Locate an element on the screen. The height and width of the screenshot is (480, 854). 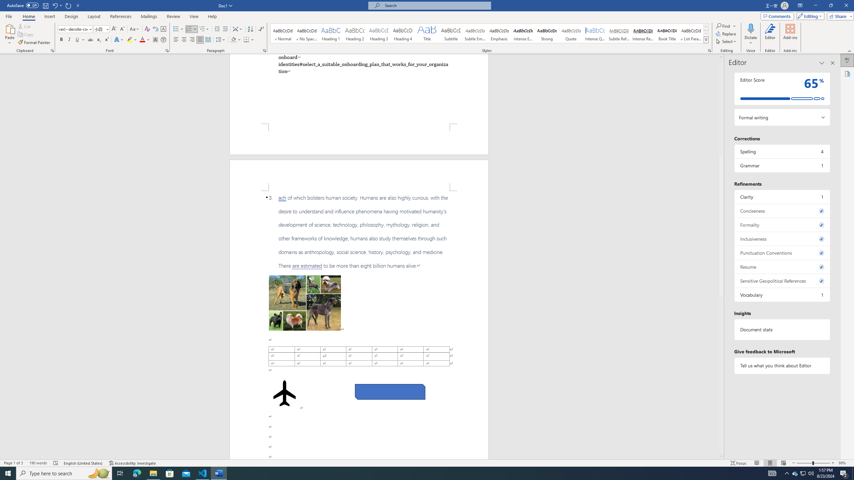
Morphological variation in six dogs is located at coordinates (305, 303).